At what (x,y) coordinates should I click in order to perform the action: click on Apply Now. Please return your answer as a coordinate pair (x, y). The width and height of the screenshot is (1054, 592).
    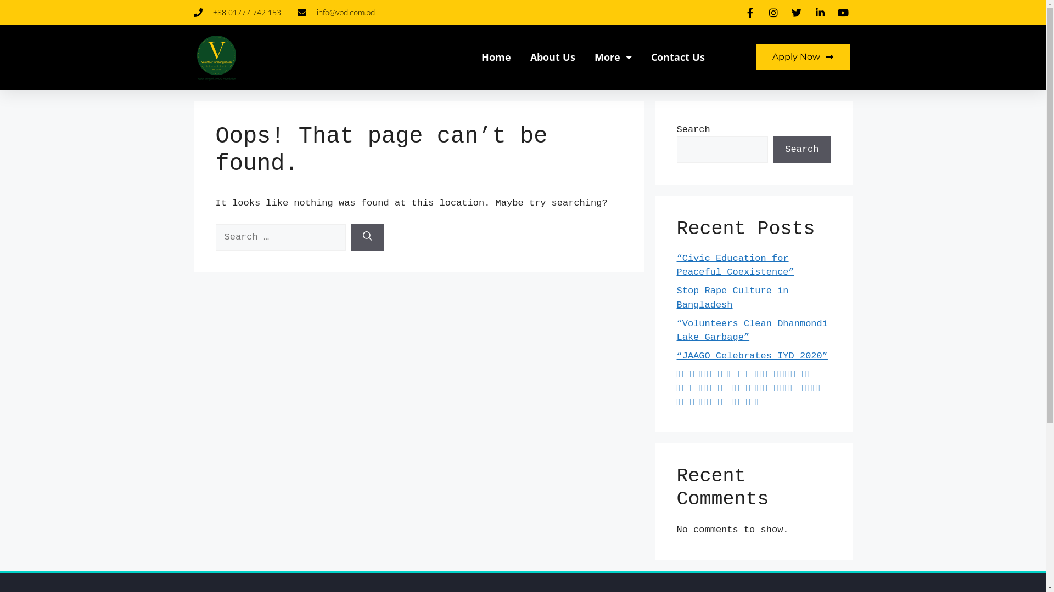
    Looking at the image, I should click on (803, 57).